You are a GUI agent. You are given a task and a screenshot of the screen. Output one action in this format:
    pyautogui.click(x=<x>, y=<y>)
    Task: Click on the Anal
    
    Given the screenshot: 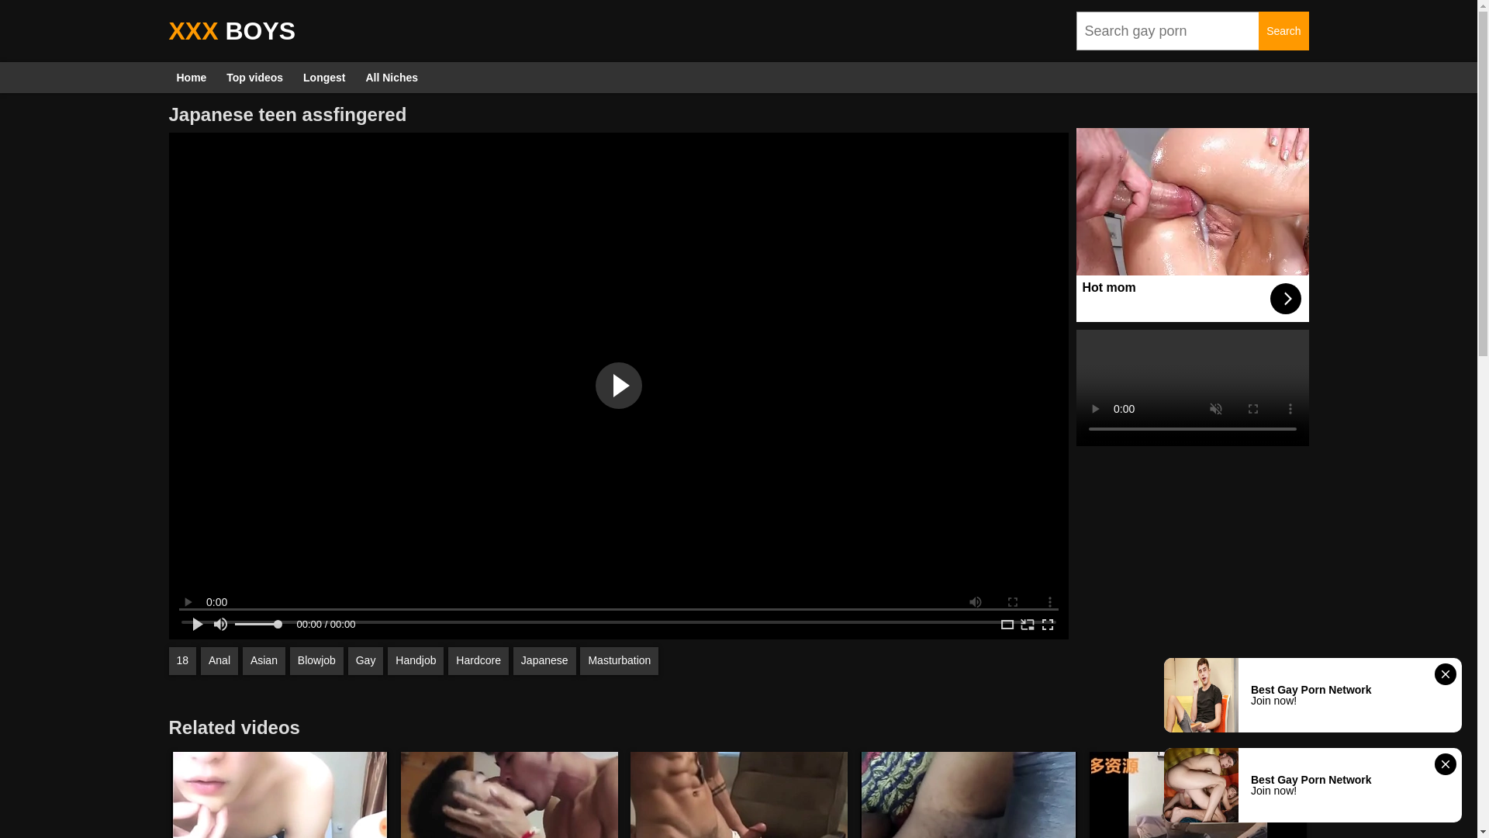 What is the action you would take?
    pyautogui.click(x=219, y=661)
    